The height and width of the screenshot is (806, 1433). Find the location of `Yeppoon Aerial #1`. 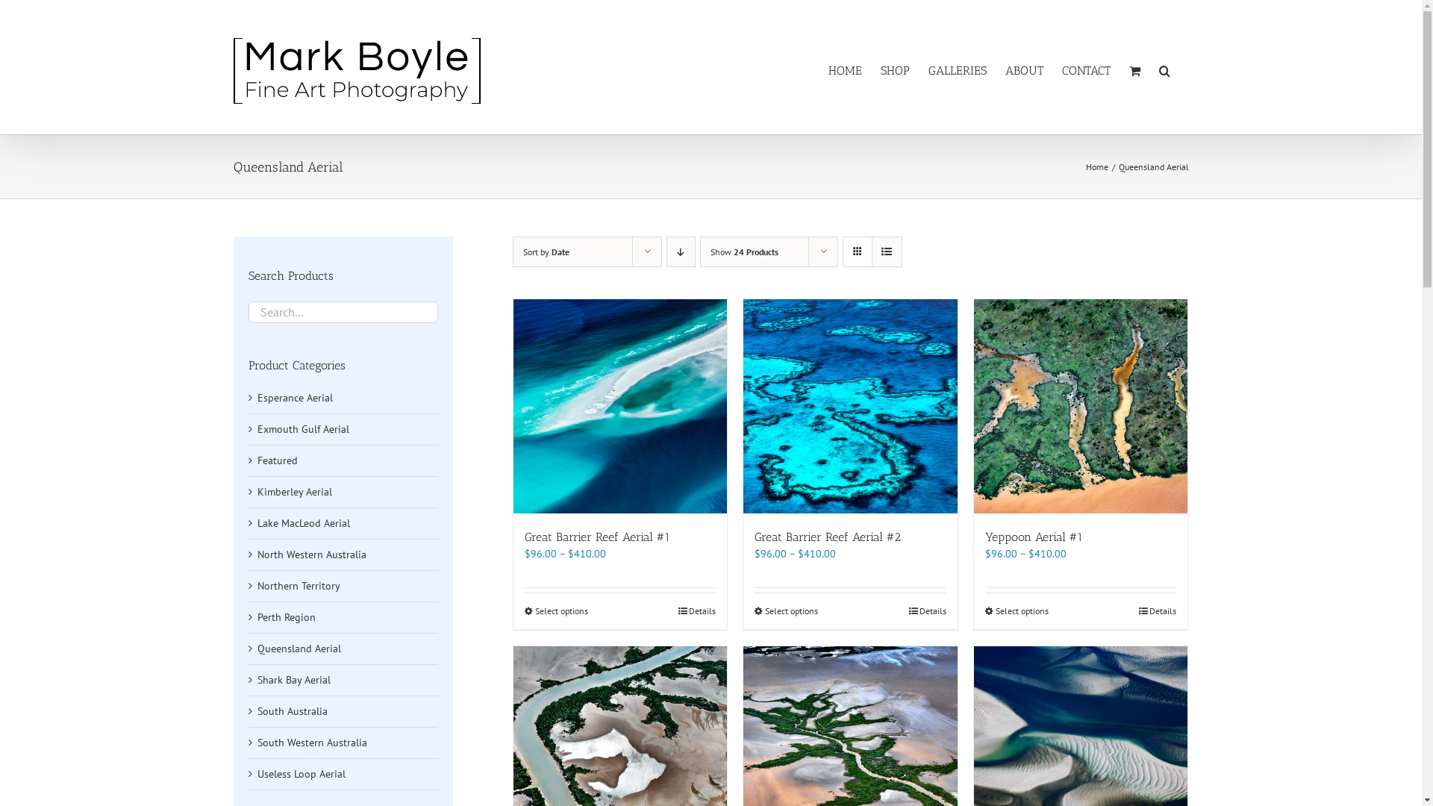

Yeppoon Aerial #1 is located at coordinates (1034, 537).